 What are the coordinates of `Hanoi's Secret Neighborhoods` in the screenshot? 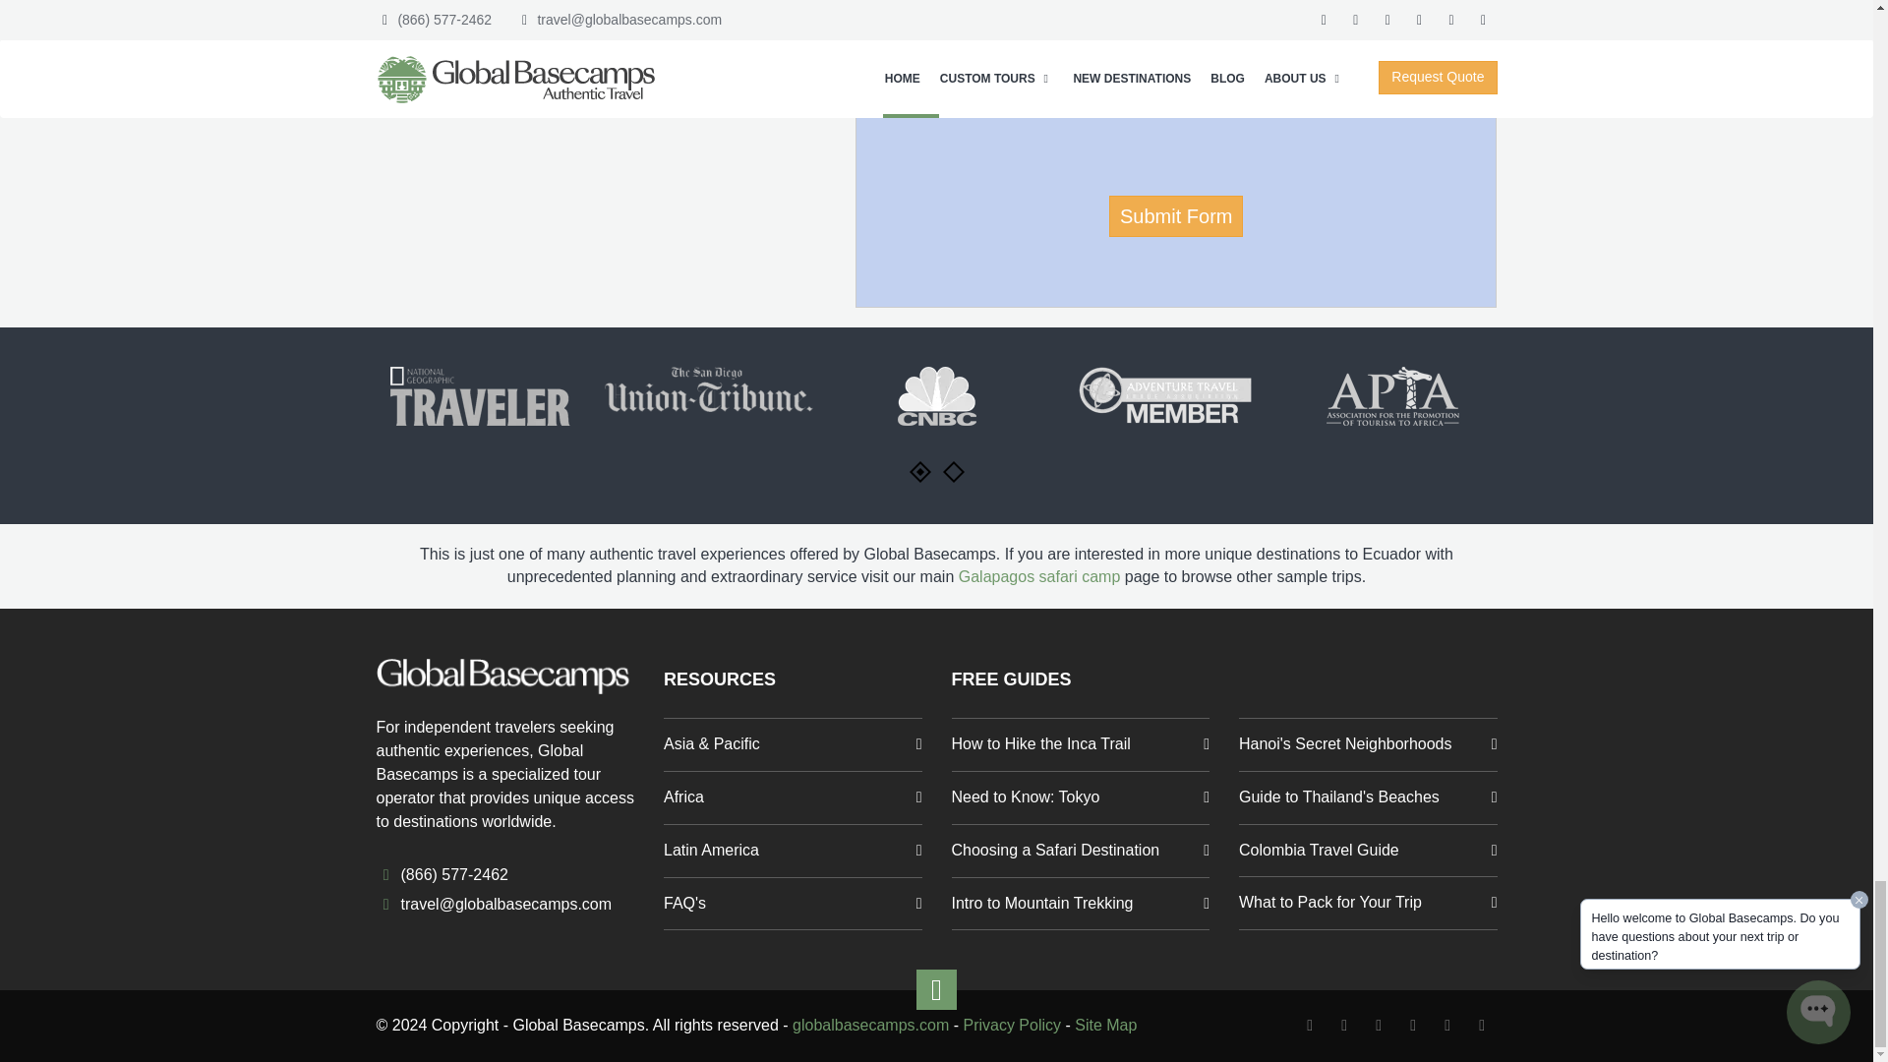 It's located at (1367, 744).